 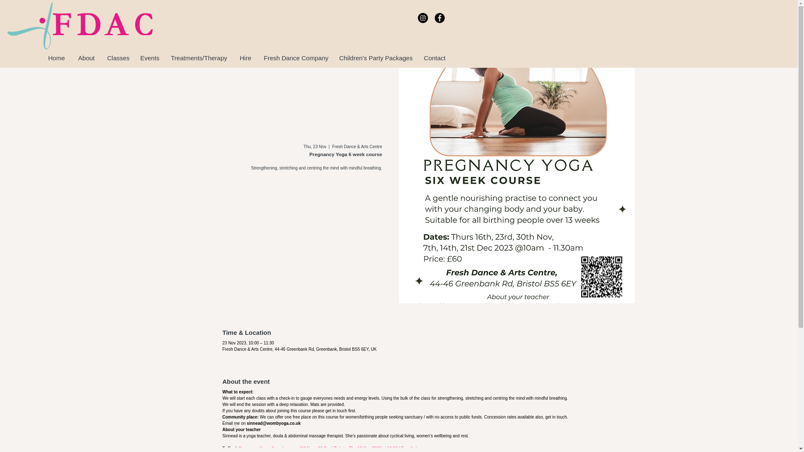 I want to click on Home, so click(x=56, y=58).